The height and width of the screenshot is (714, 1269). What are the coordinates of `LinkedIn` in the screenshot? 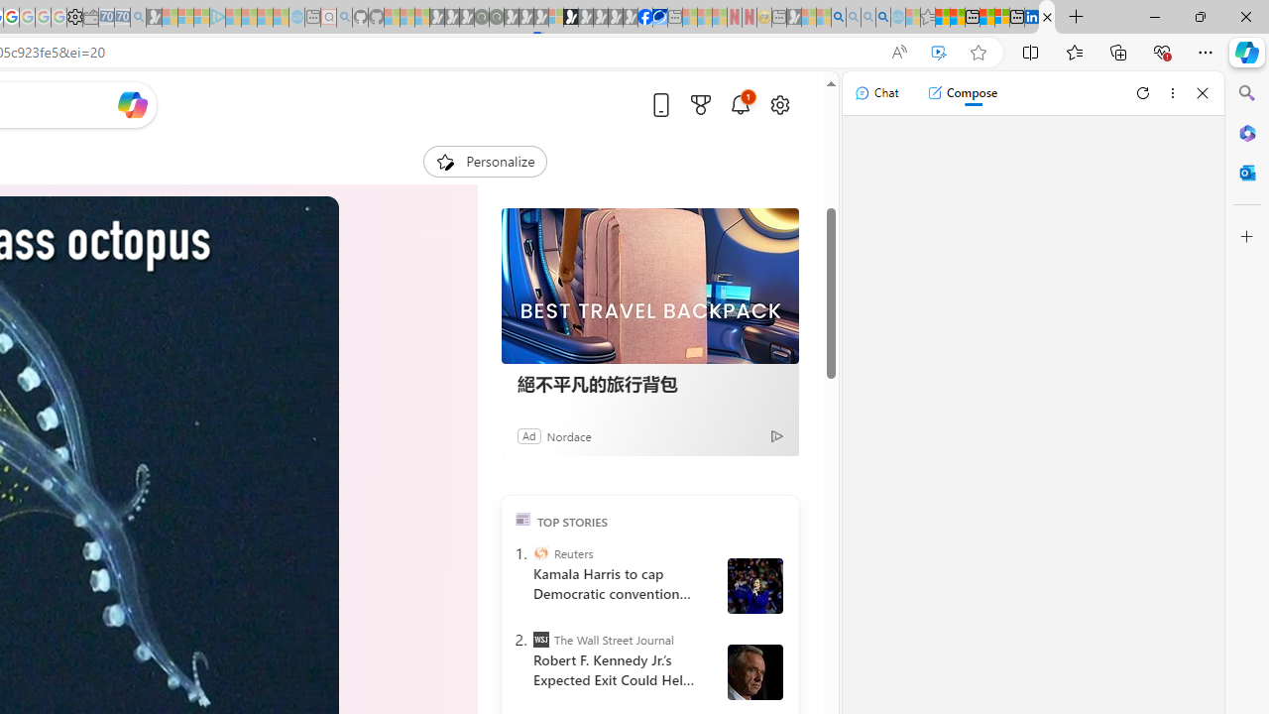 It's located at (1032, 18).